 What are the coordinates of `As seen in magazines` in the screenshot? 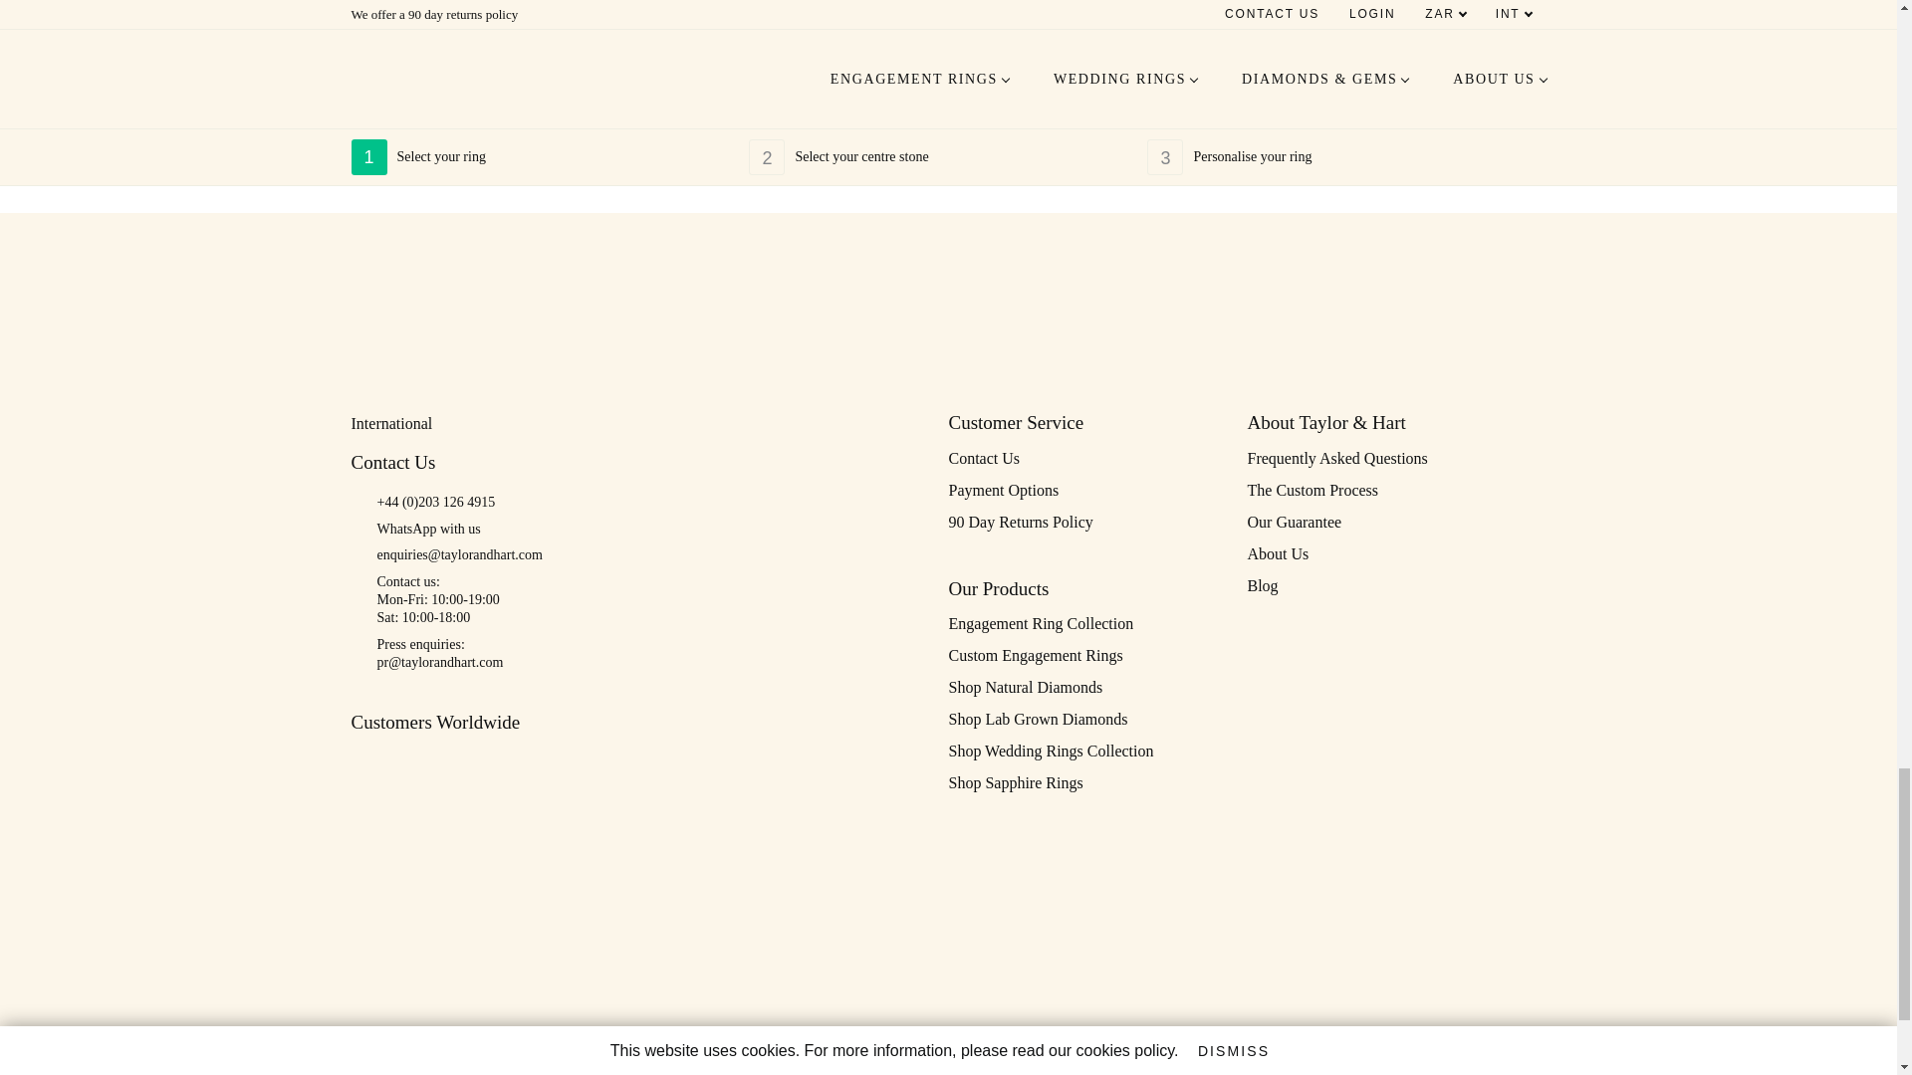 It's located at (711, 277).